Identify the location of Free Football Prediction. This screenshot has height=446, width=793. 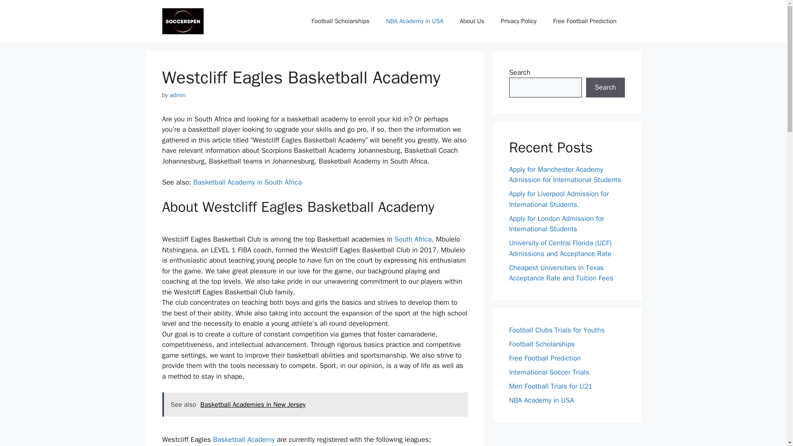
(585, 21).